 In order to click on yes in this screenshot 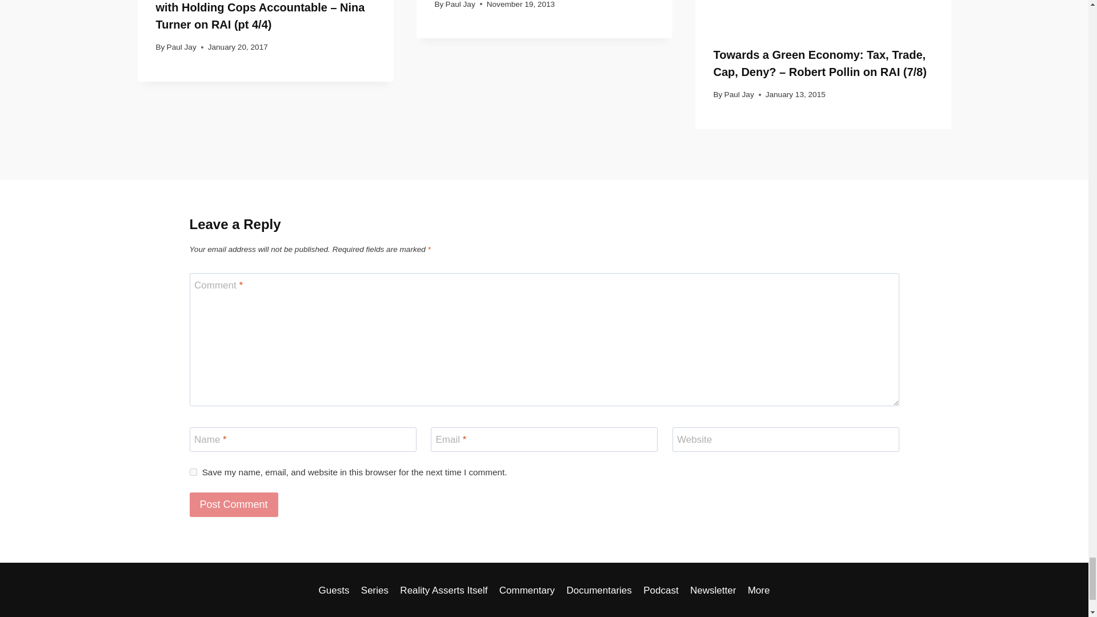, I will do `click(193, 472)`.